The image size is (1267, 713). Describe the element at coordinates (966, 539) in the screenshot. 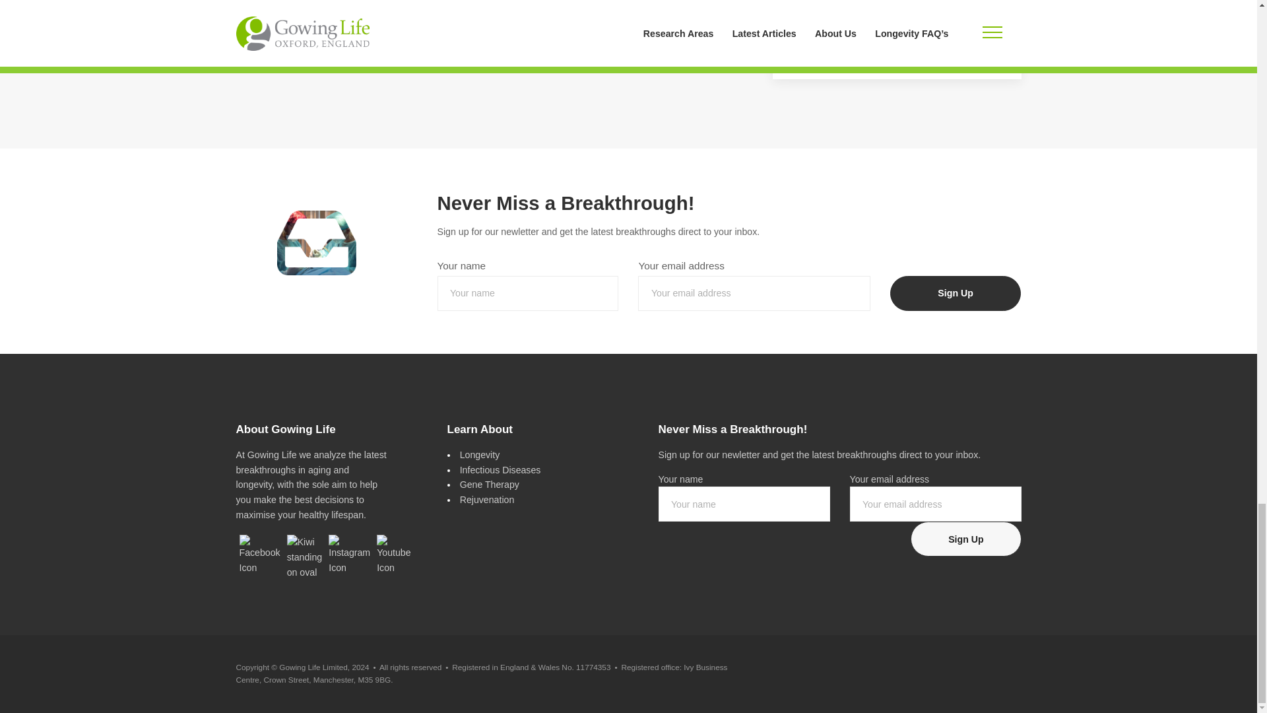

I see `Sign Up` at that location.